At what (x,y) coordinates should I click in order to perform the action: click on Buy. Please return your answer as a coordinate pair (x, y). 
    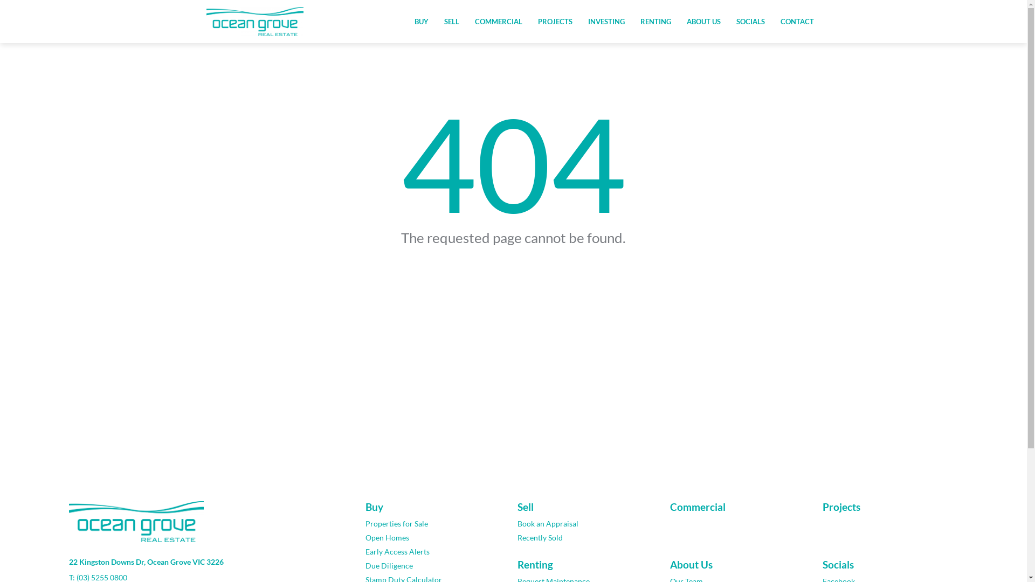
    Looking at the image, I should click on (433, 508).